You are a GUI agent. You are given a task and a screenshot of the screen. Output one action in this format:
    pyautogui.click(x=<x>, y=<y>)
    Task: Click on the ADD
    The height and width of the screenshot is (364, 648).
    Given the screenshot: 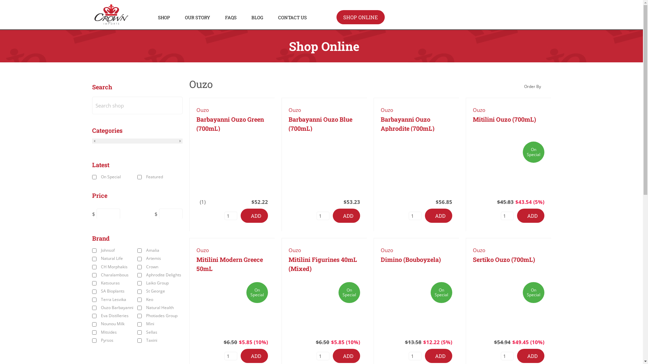 What is the action you would take?
    pyautogui.click(x=531, y=216)
    